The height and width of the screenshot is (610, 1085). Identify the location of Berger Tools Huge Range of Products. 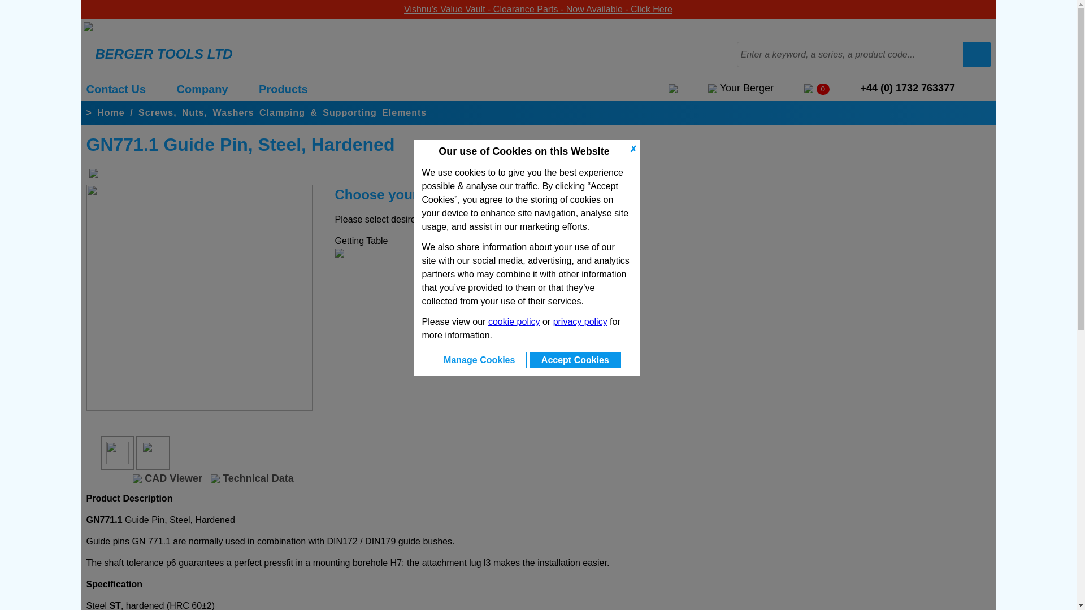
(284, 89).